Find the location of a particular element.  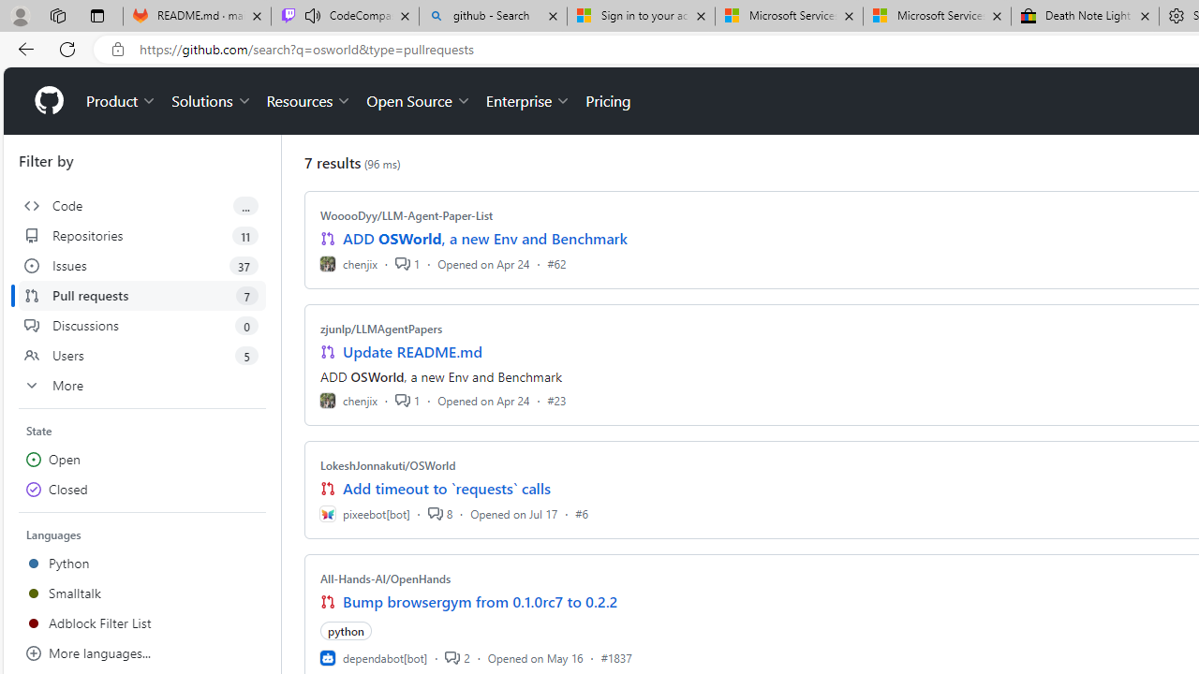

Open Source is located at coordinates (418, 101).